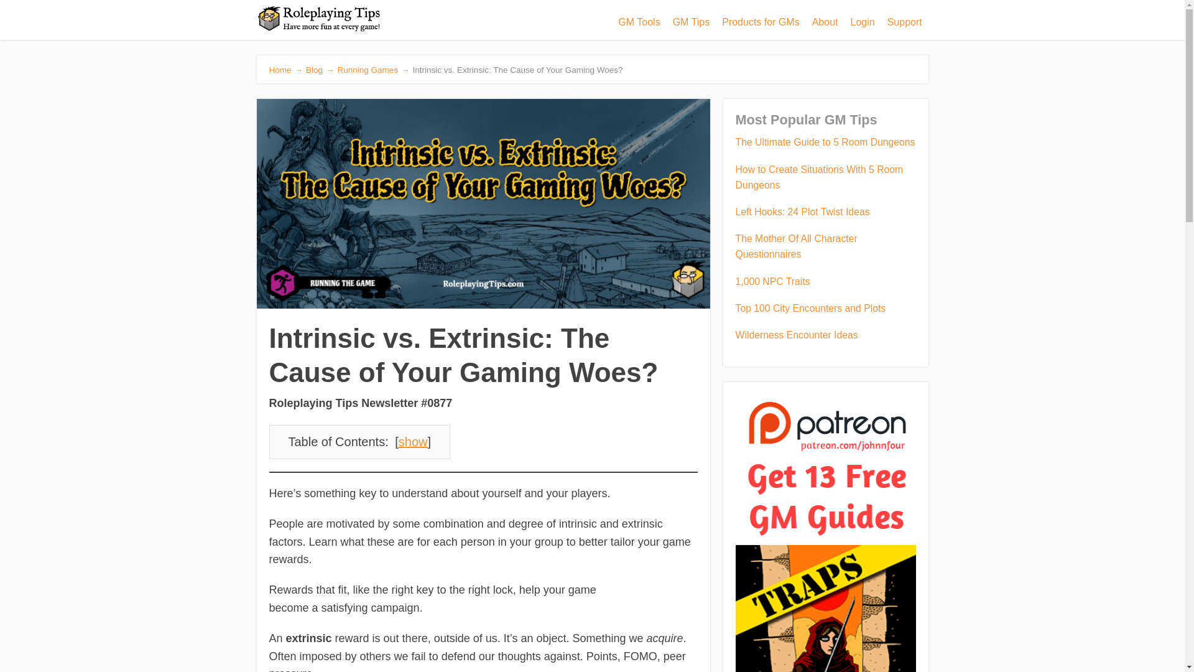  Describe the element at coordinates (760, 22) in the screenshot. I see `Products for GMs` at that location.